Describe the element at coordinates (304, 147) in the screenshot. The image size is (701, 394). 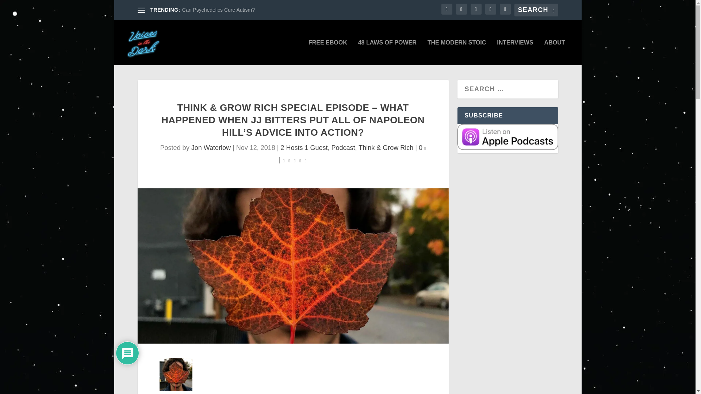
I see `2 Hosts 1 Guest` at that location.